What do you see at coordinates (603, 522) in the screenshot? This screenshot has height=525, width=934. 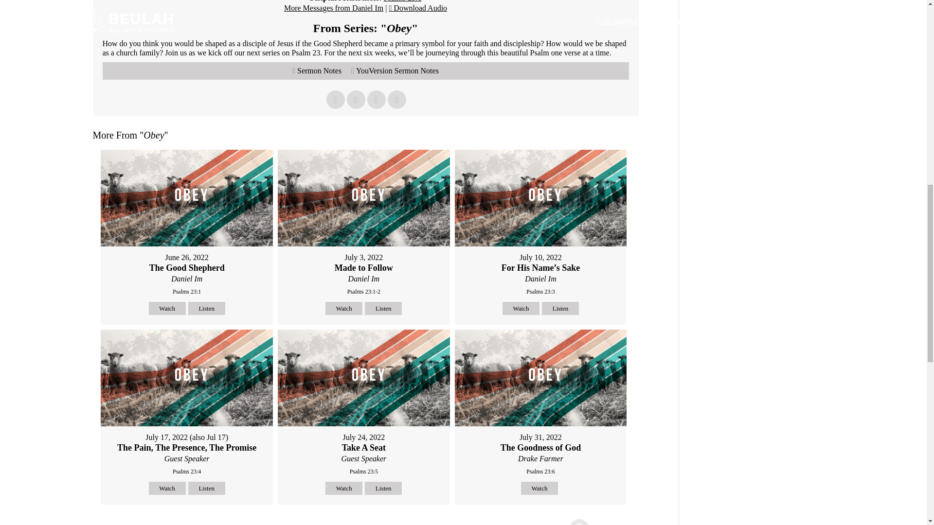 I see `Powered by Series Engine` at bounding box center [603, 522].